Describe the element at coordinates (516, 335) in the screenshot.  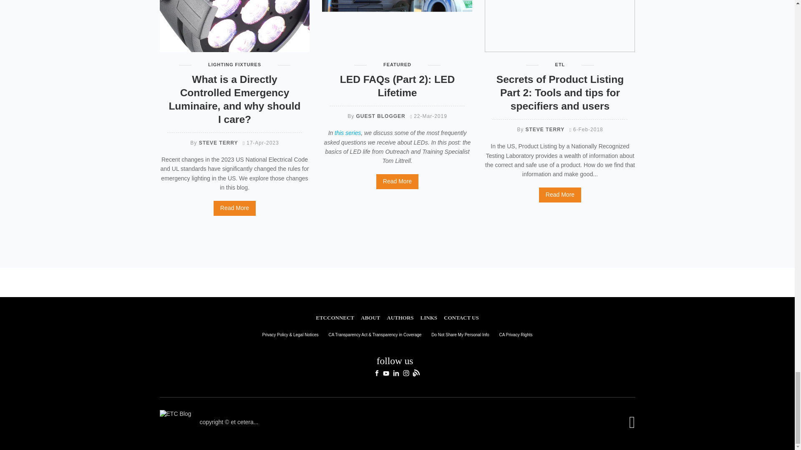
I see `CA Privacy Rights` at that location.